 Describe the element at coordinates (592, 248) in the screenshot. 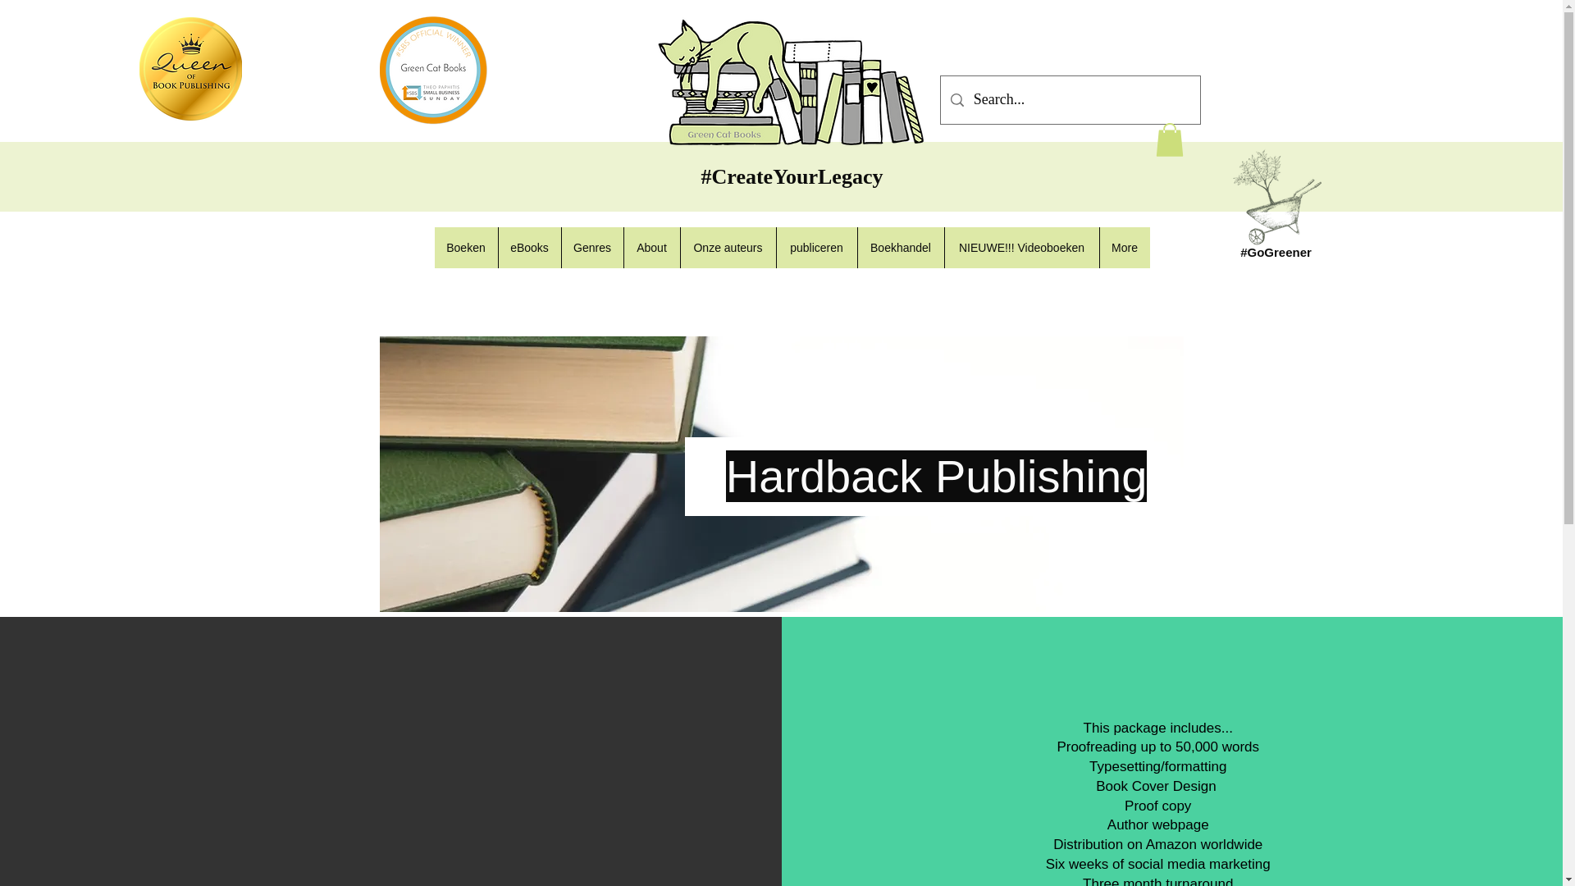

I see `Genres` at that location.